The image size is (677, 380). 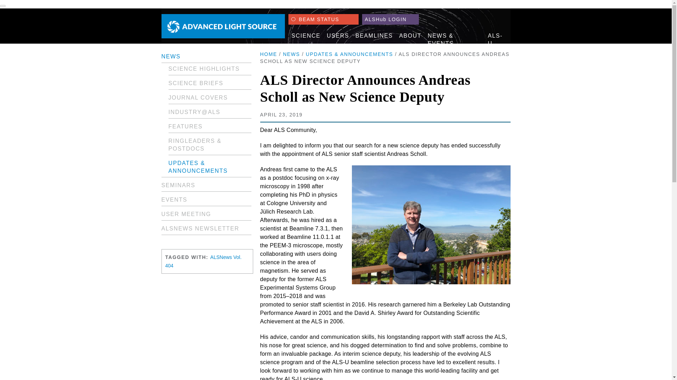 What do you see at coordinates (306, 36) in the screenshot?
I see `SCIENCE` at bounding box center [306, 36].